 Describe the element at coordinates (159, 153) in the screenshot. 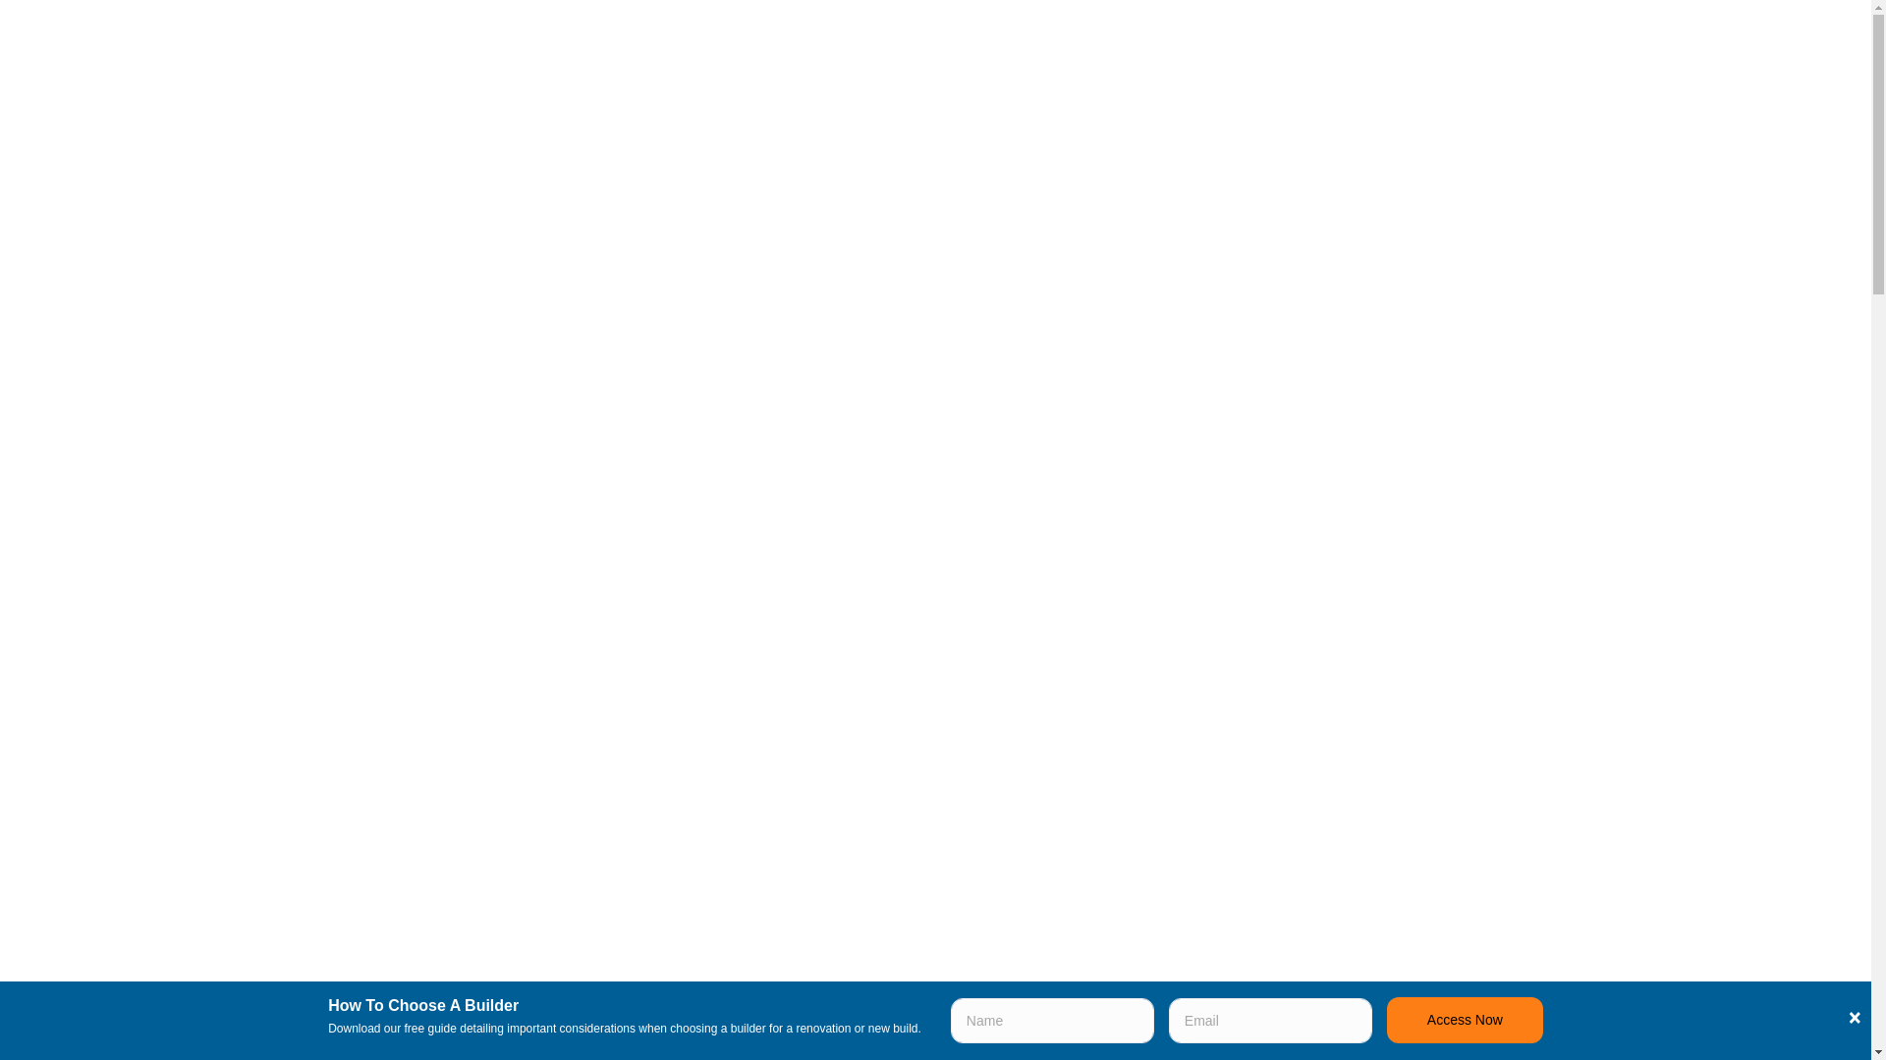

I see `Home` at that location.